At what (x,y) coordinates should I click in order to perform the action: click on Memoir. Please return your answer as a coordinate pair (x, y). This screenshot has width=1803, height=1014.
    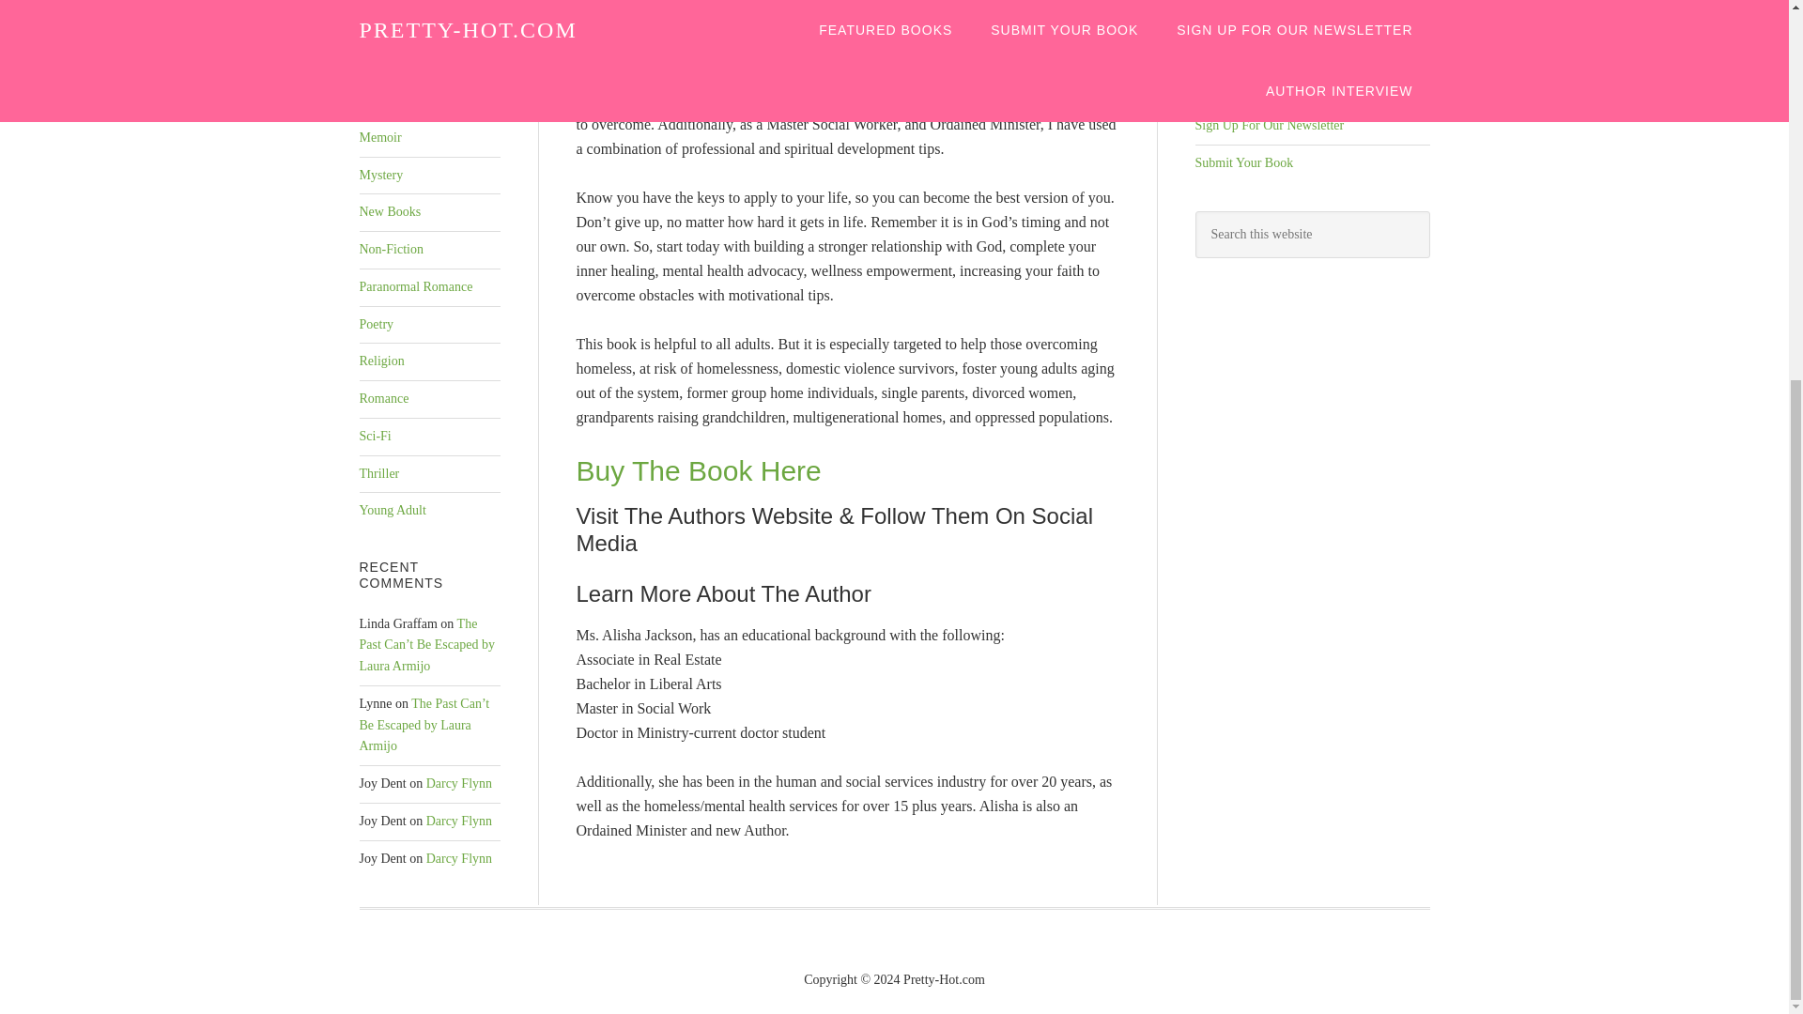
    Looking at the image, I should click on (379, 137).